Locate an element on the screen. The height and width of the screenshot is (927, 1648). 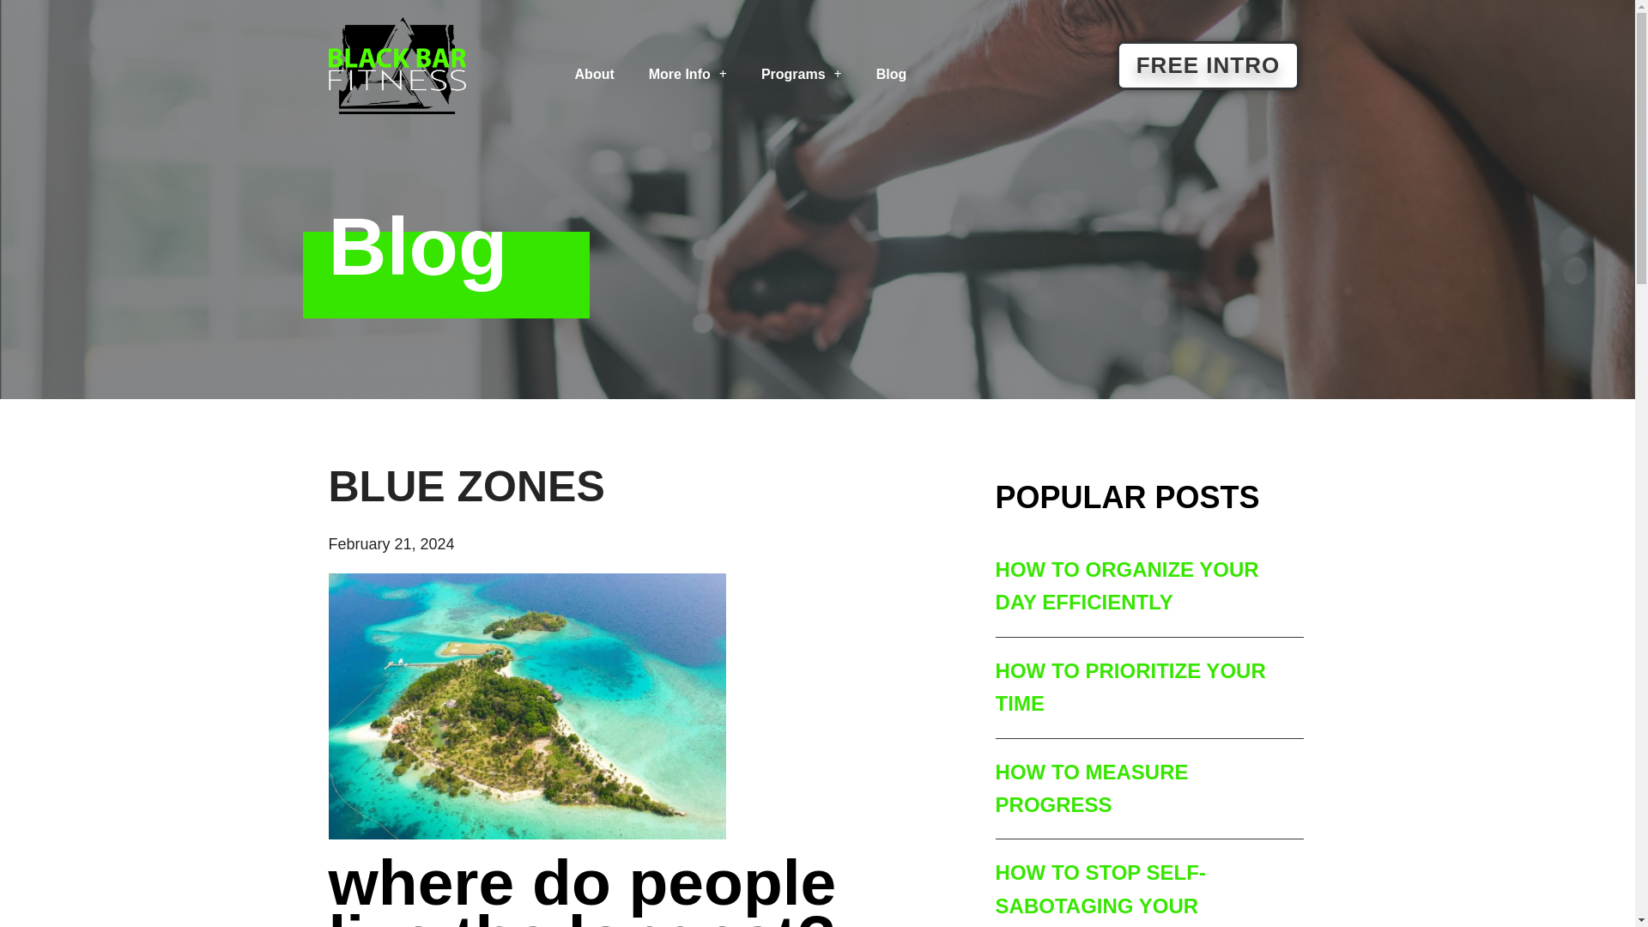
About is located at coordinates (594, 74).